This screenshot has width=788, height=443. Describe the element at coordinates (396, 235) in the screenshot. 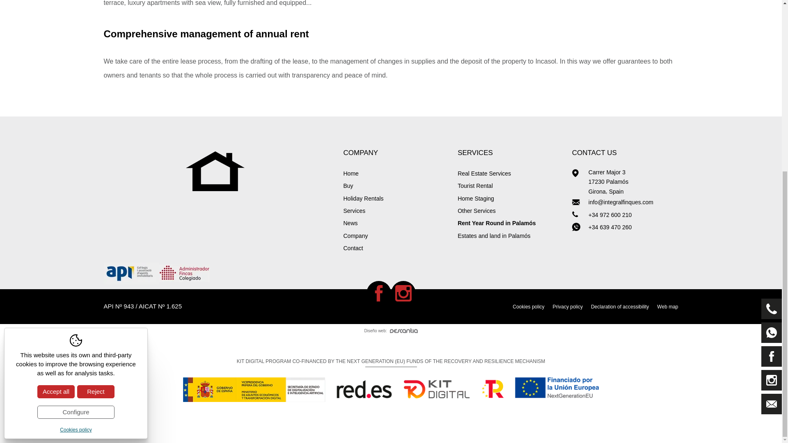

I see `Company` at that location.